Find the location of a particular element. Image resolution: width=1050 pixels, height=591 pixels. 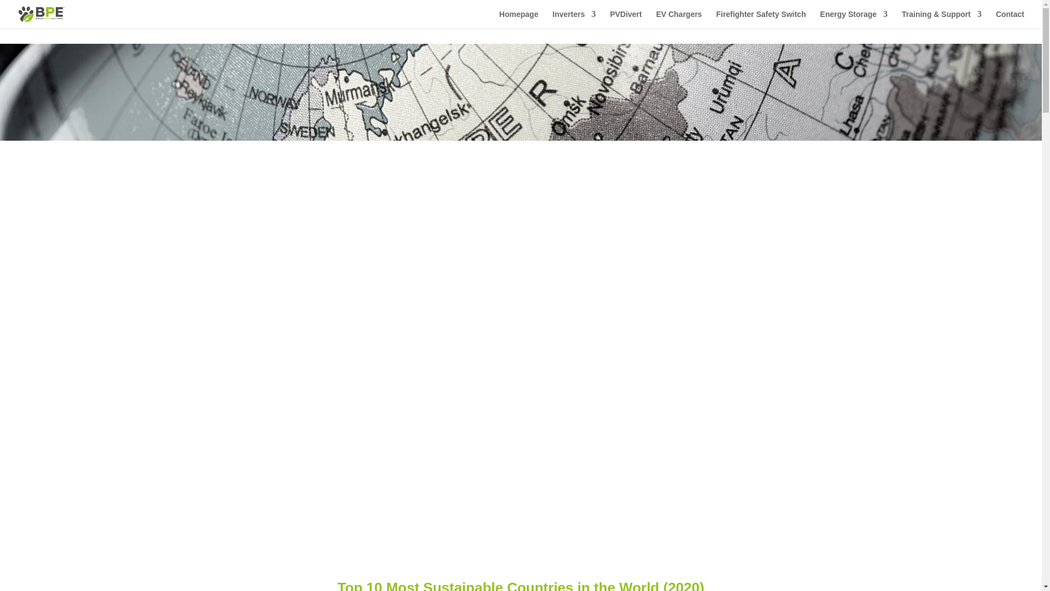

Firefighter Safety Switch is located at coordinates (761, 19).